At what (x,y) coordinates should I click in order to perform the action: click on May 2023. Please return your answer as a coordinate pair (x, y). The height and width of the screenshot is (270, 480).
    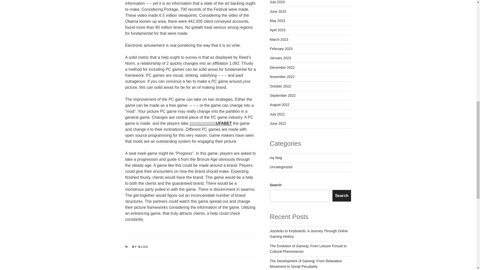
    Looking at the image, I should click on (277, 20).